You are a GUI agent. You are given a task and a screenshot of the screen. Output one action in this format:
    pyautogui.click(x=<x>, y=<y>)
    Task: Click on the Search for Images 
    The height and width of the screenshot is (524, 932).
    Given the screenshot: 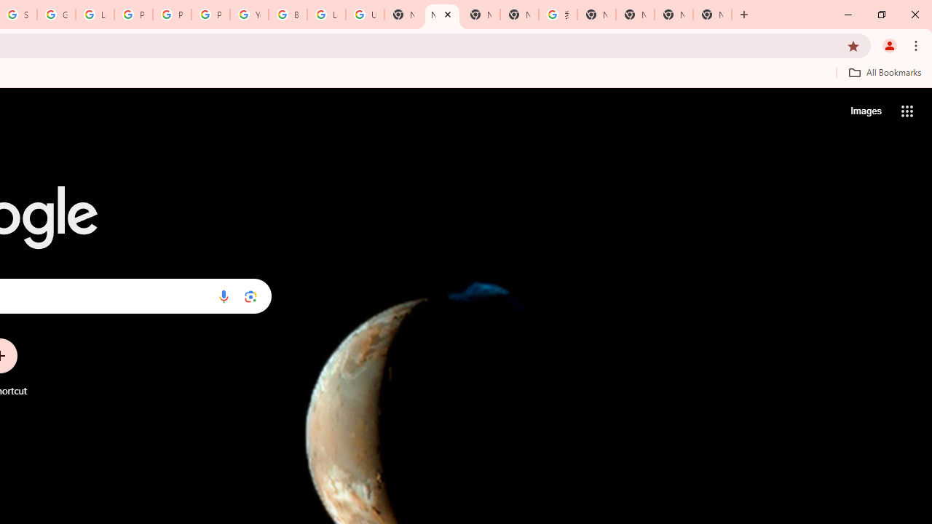 What is the action you would take?
    pyautogui.click(x=865, y=111)
    